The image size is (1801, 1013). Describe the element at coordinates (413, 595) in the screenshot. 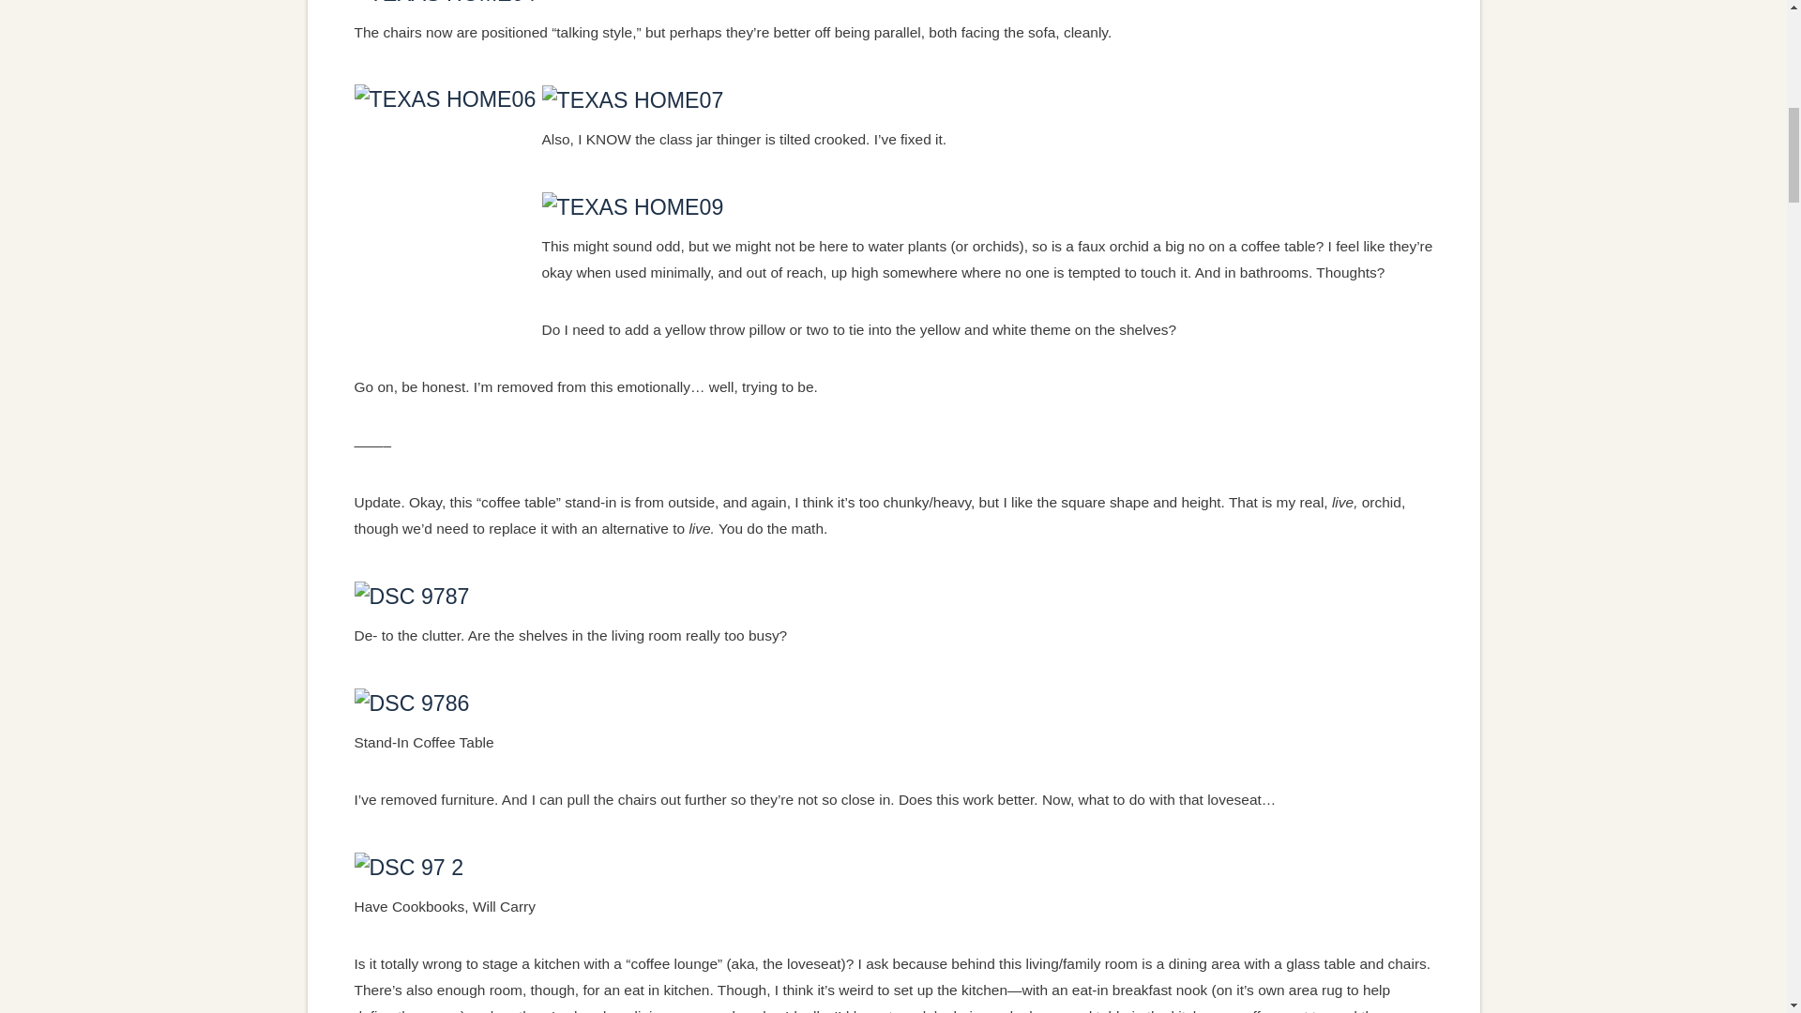

I see `DSC 9787` at that location.